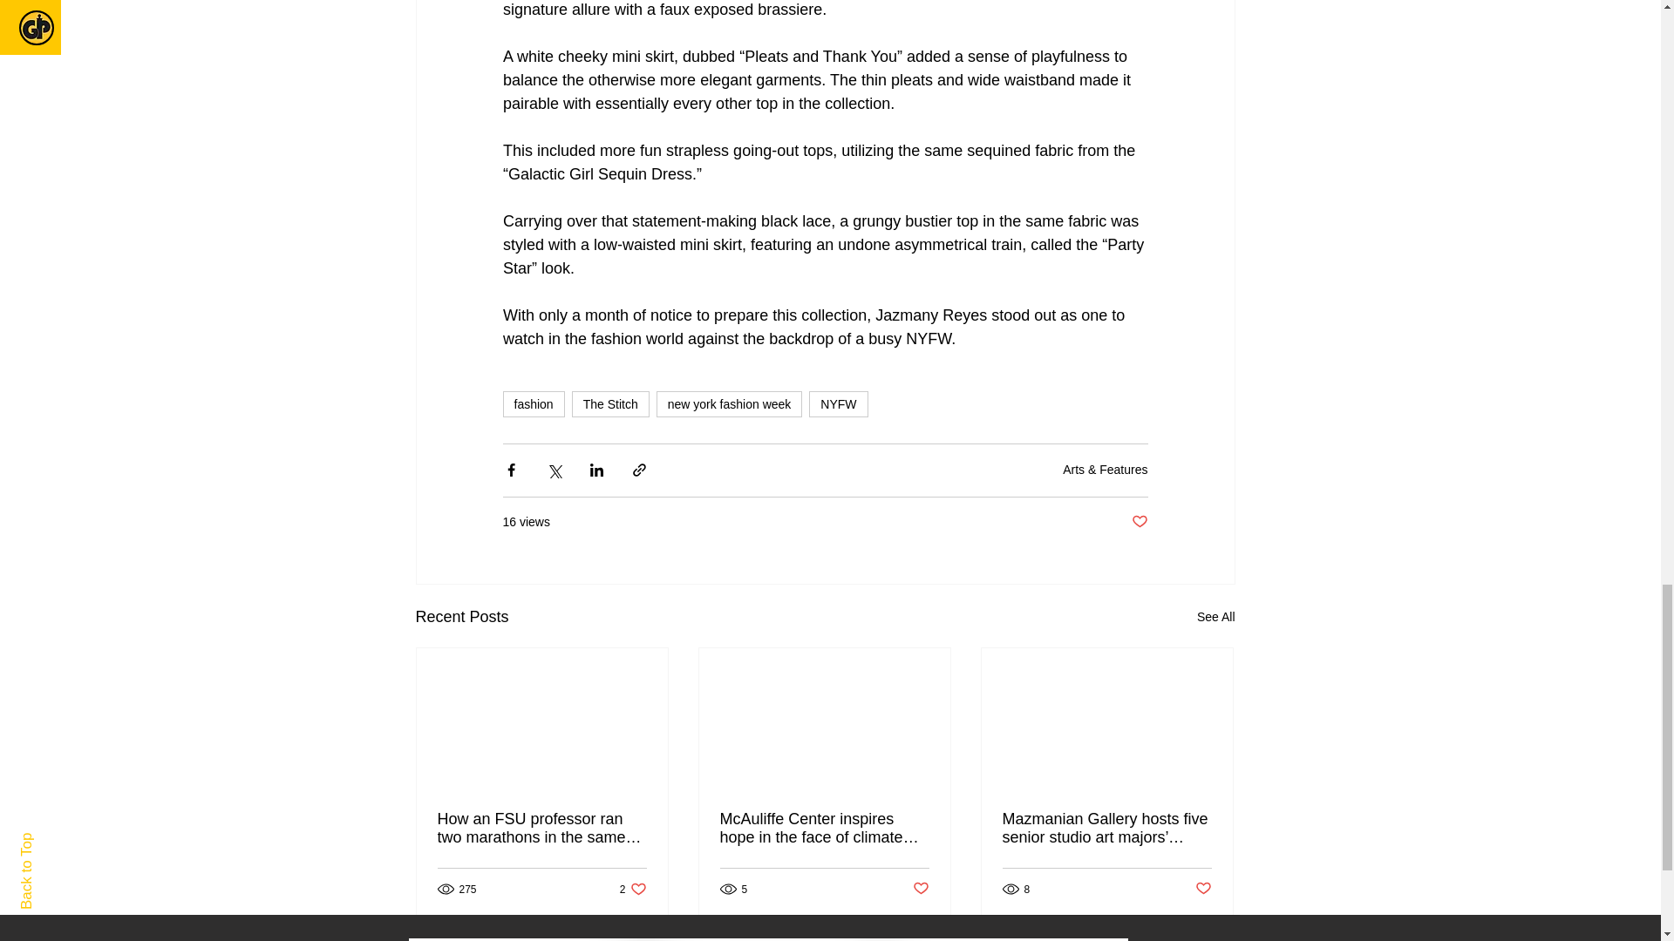 This screenshot has width=1674, height=941. What do you see at coordinates (1202, 889) in the screenshot?
I see `How an FSU professor ran two marathons in the same week` at bounding box center [1202, 889].